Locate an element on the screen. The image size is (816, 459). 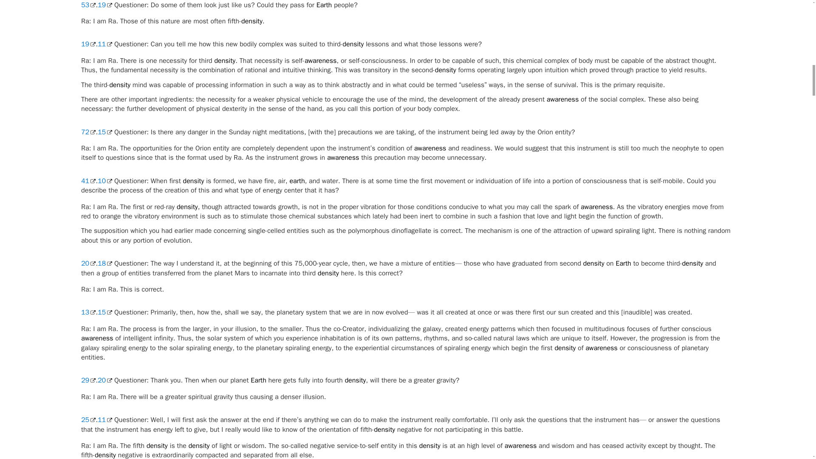
53 is located at coordinates (88, 5).